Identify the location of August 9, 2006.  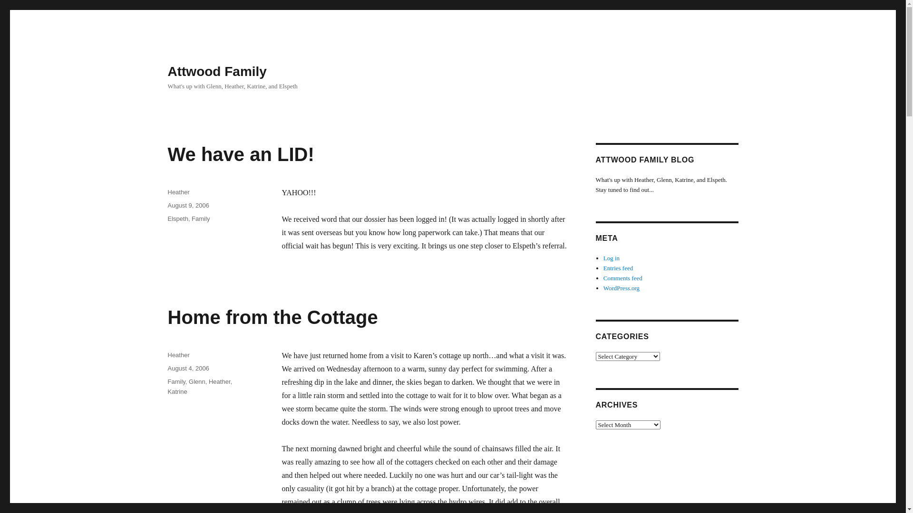
(188, 205).